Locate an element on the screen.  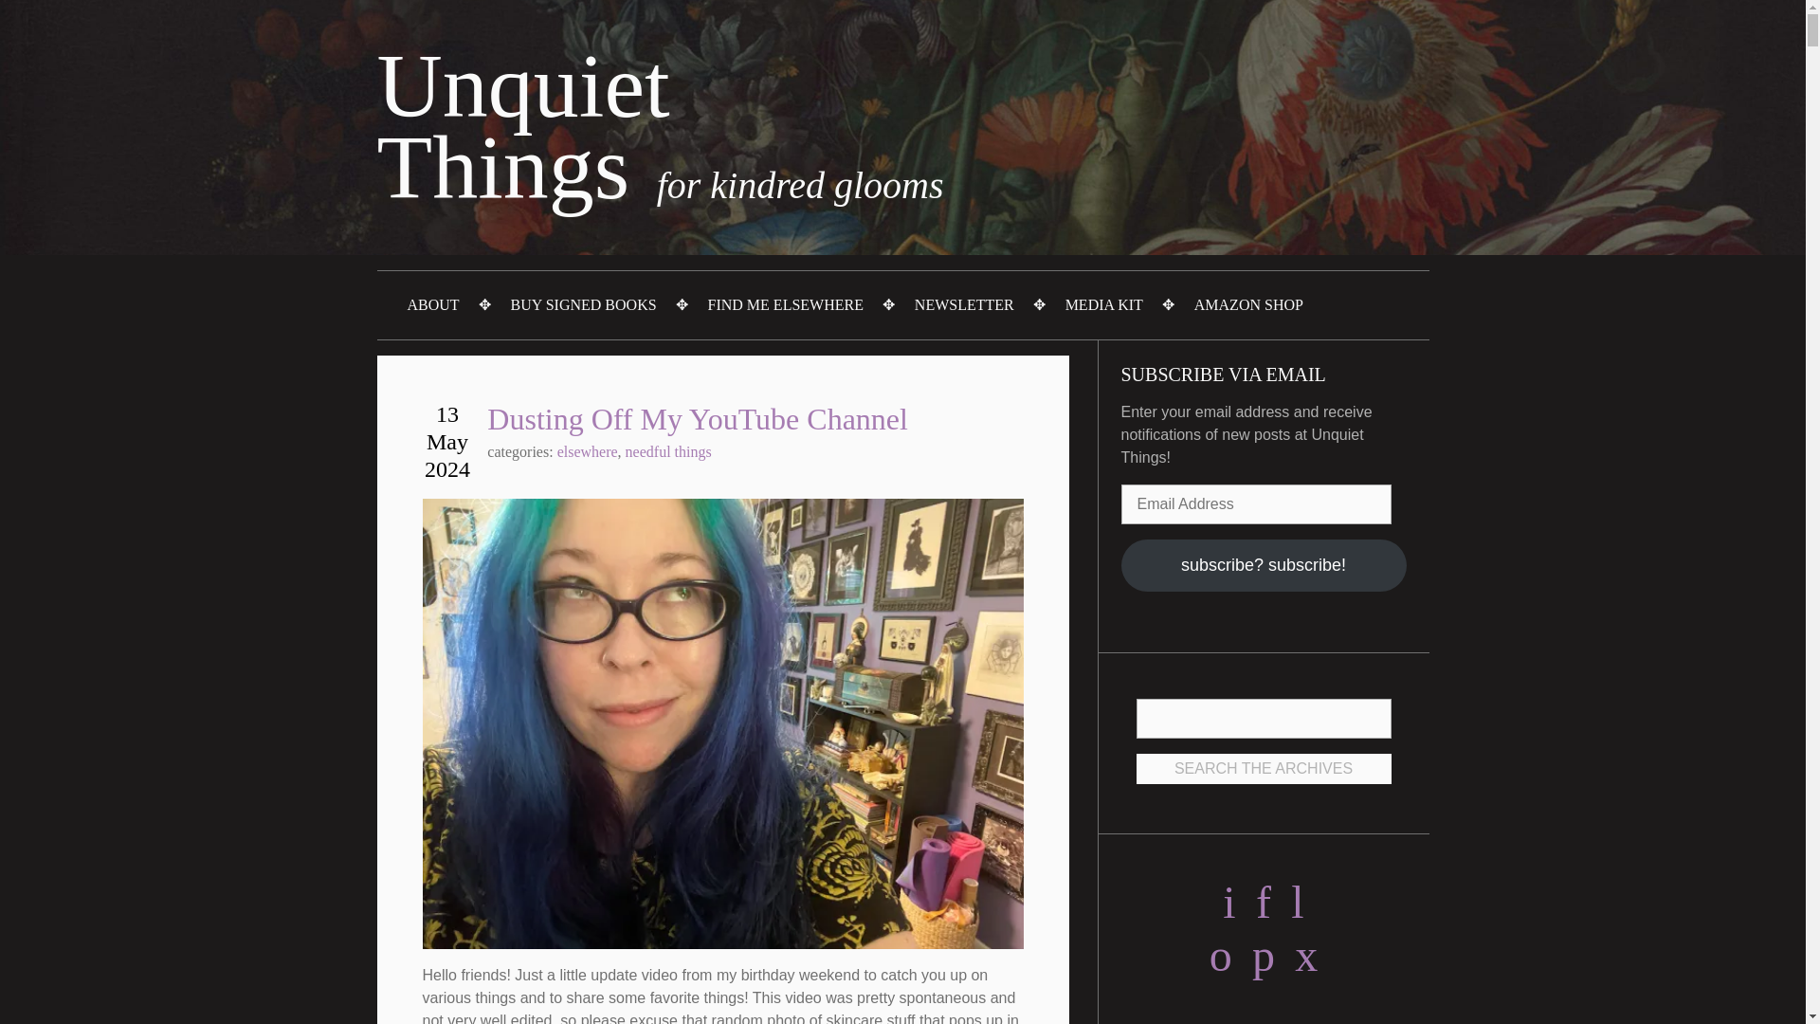
MEDIA KIT is located at coordinates (523, 152).